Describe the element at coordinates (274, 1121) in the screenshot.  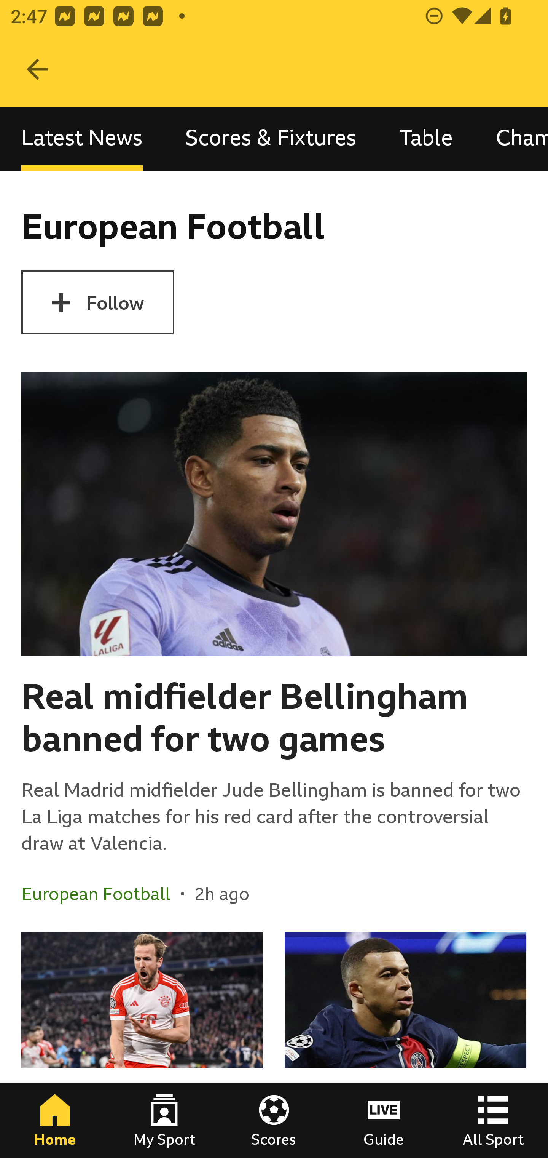
I see `Scores` at that location.